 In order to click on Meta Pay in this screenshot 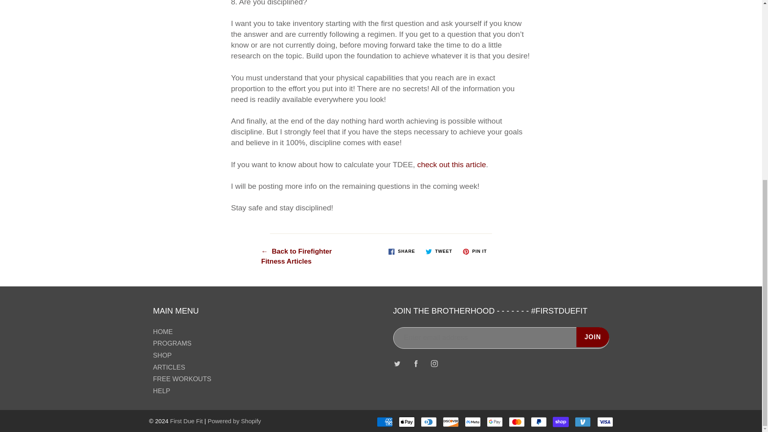, I will do `click(472, 422)`.